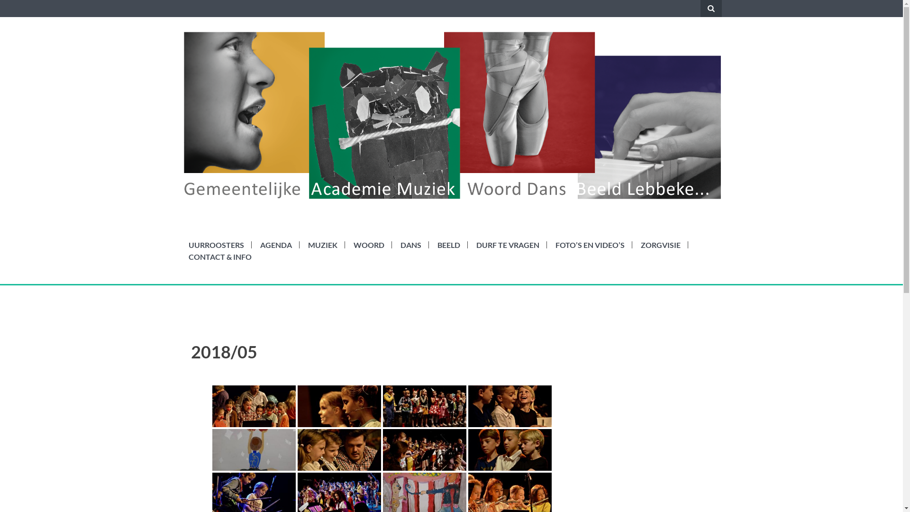  I want to click on fullsizeoutput 40c6, so click(254, 407).